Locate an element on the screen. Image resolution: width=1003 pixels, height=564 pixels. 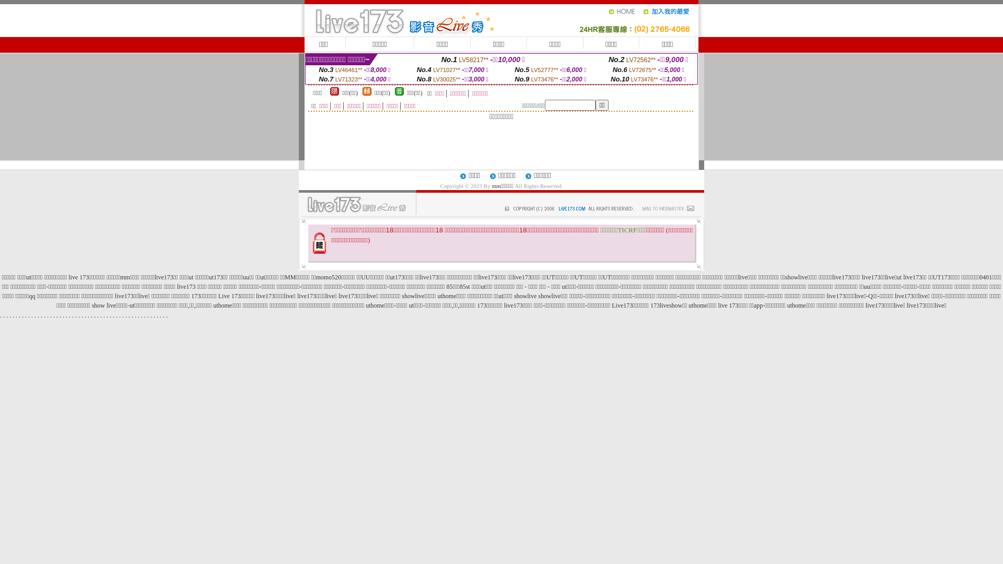
. is located at coordinates (161, 315).